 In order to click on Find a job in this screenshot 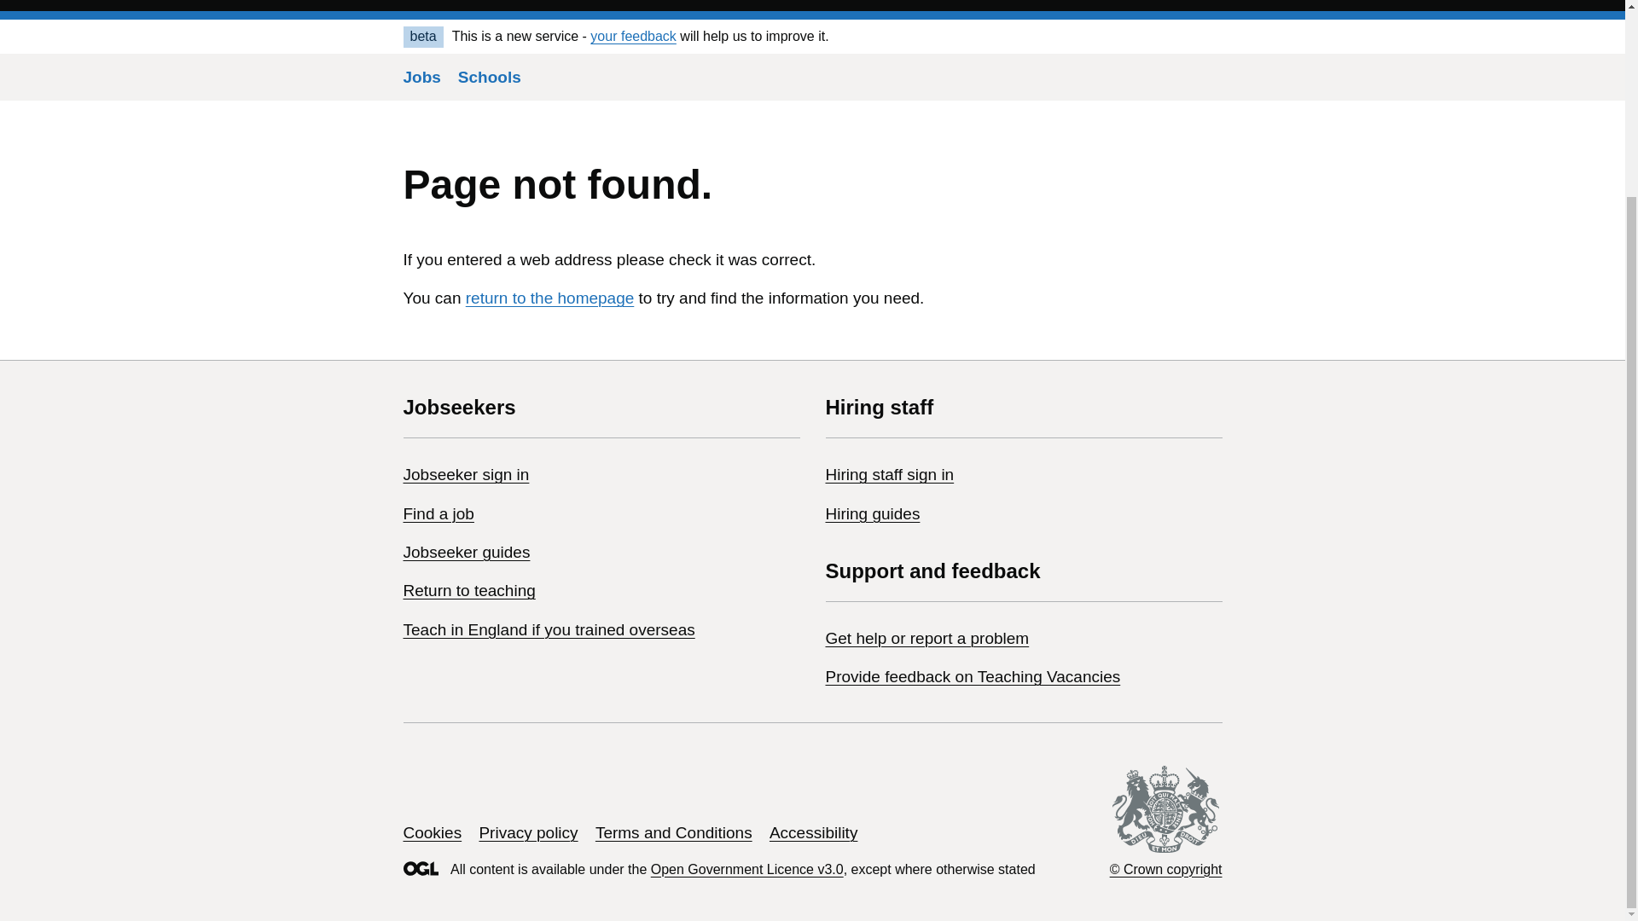, I will do `click(438, 513)`.